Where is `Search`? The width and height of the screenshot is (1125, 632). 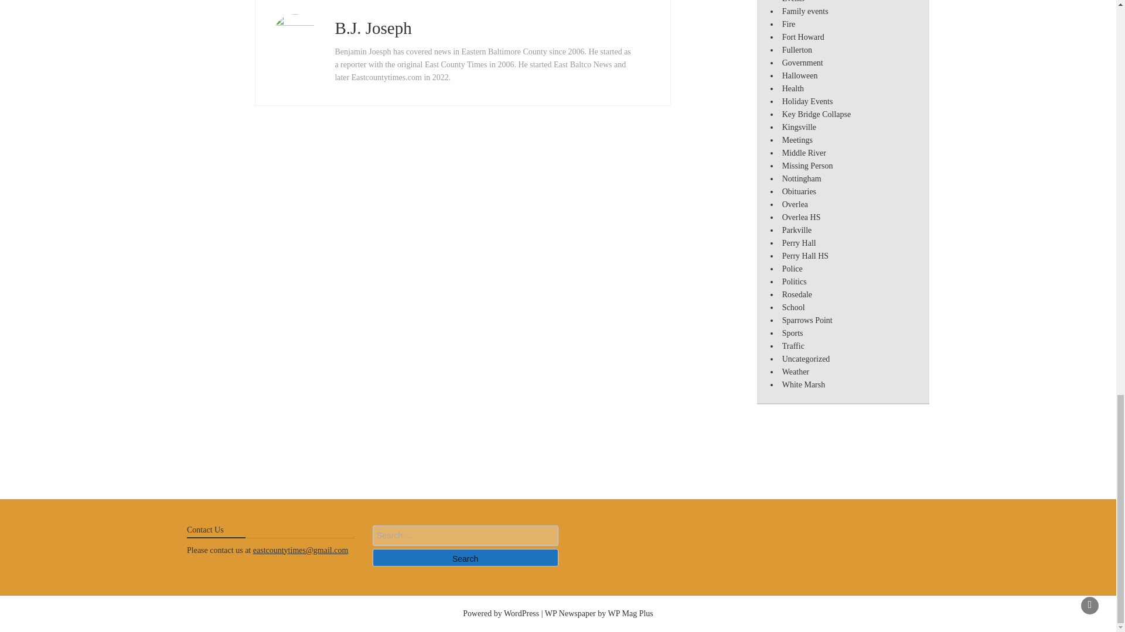
Search is located at coordinates (465, 557).